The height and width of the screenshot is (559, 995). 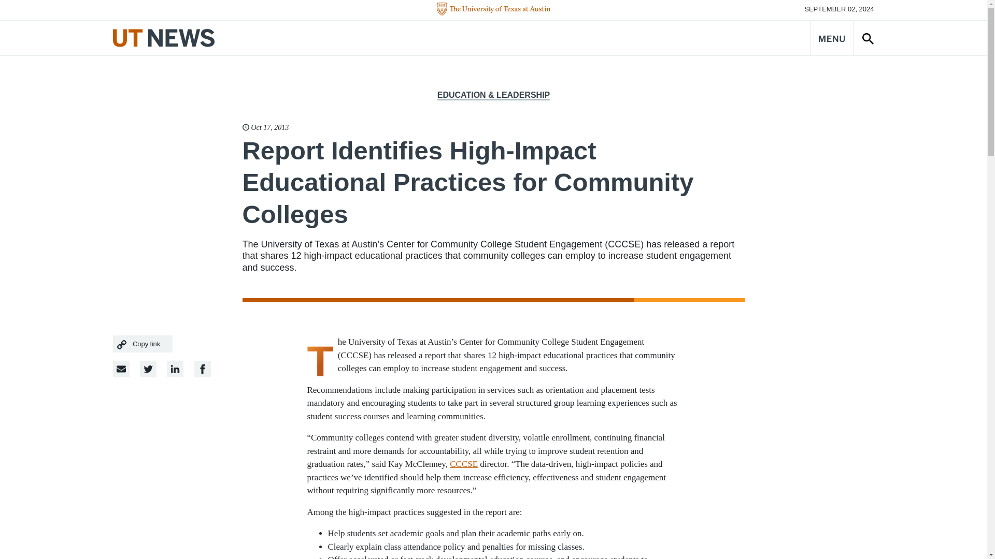 What do you see at coordinates (175, 369) in the screenshot?
I see `Facebook Share Link` at bounding box center [175, 369].